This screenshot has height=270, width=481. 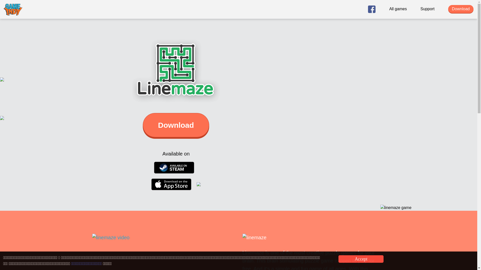 I want to click on Support, so click(x=427, y=8).